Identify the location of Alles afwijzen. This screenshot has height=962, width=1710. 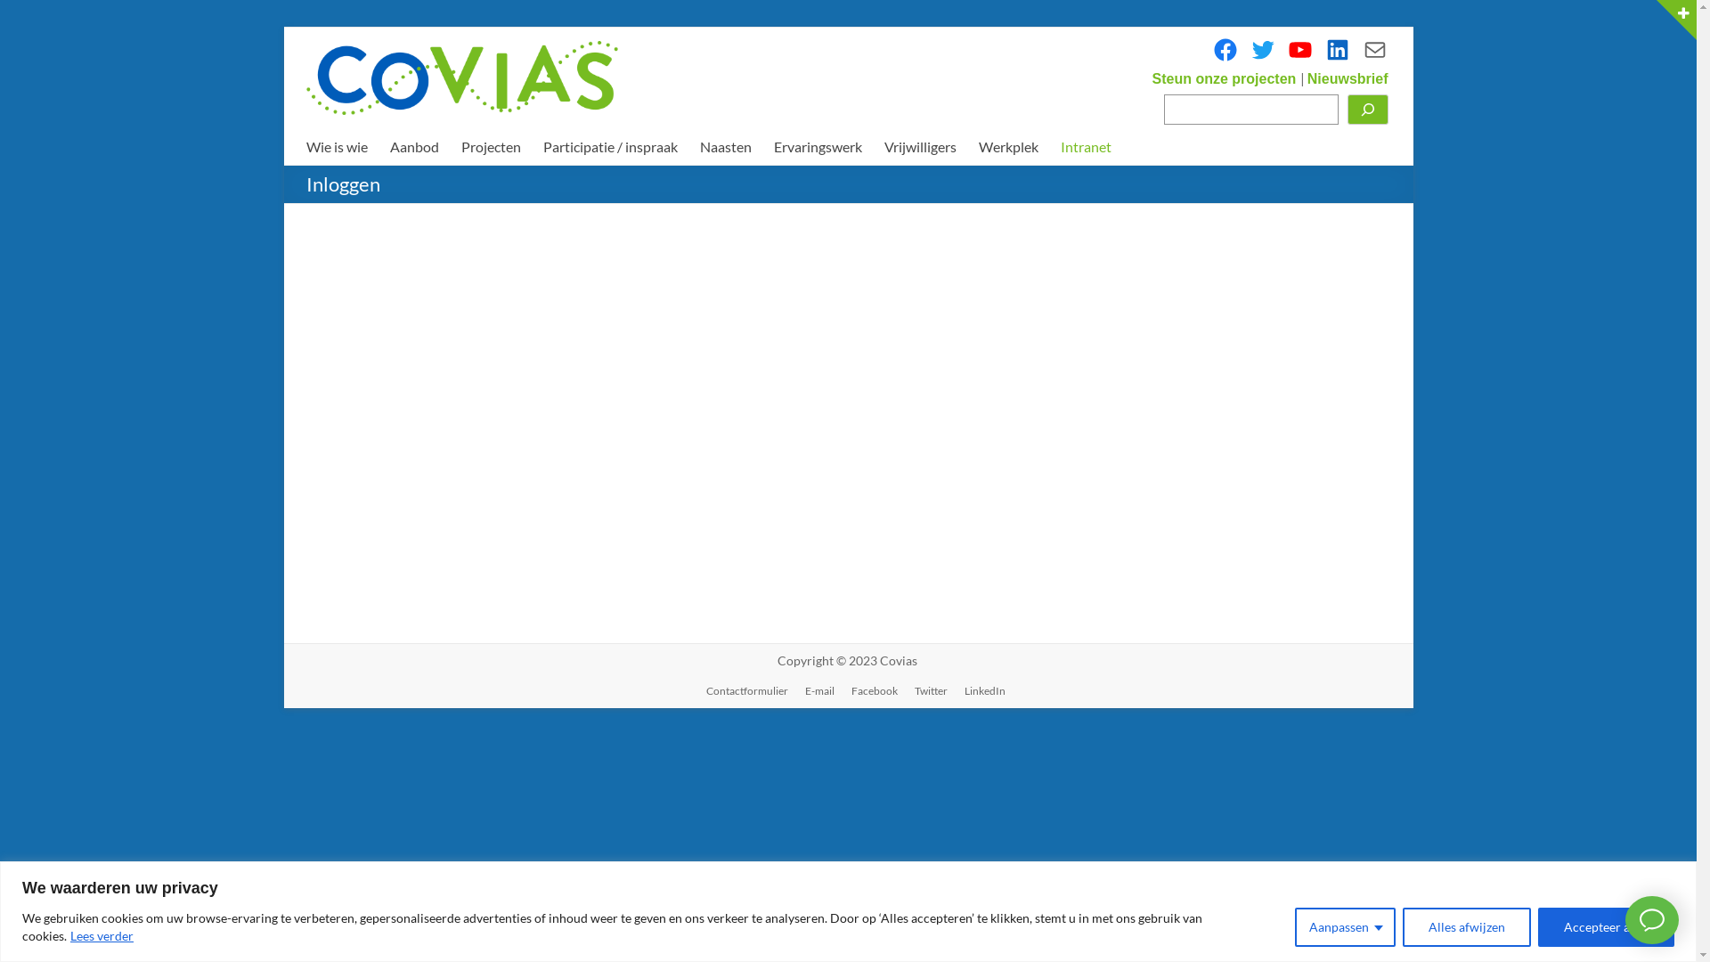
(1467, 926).